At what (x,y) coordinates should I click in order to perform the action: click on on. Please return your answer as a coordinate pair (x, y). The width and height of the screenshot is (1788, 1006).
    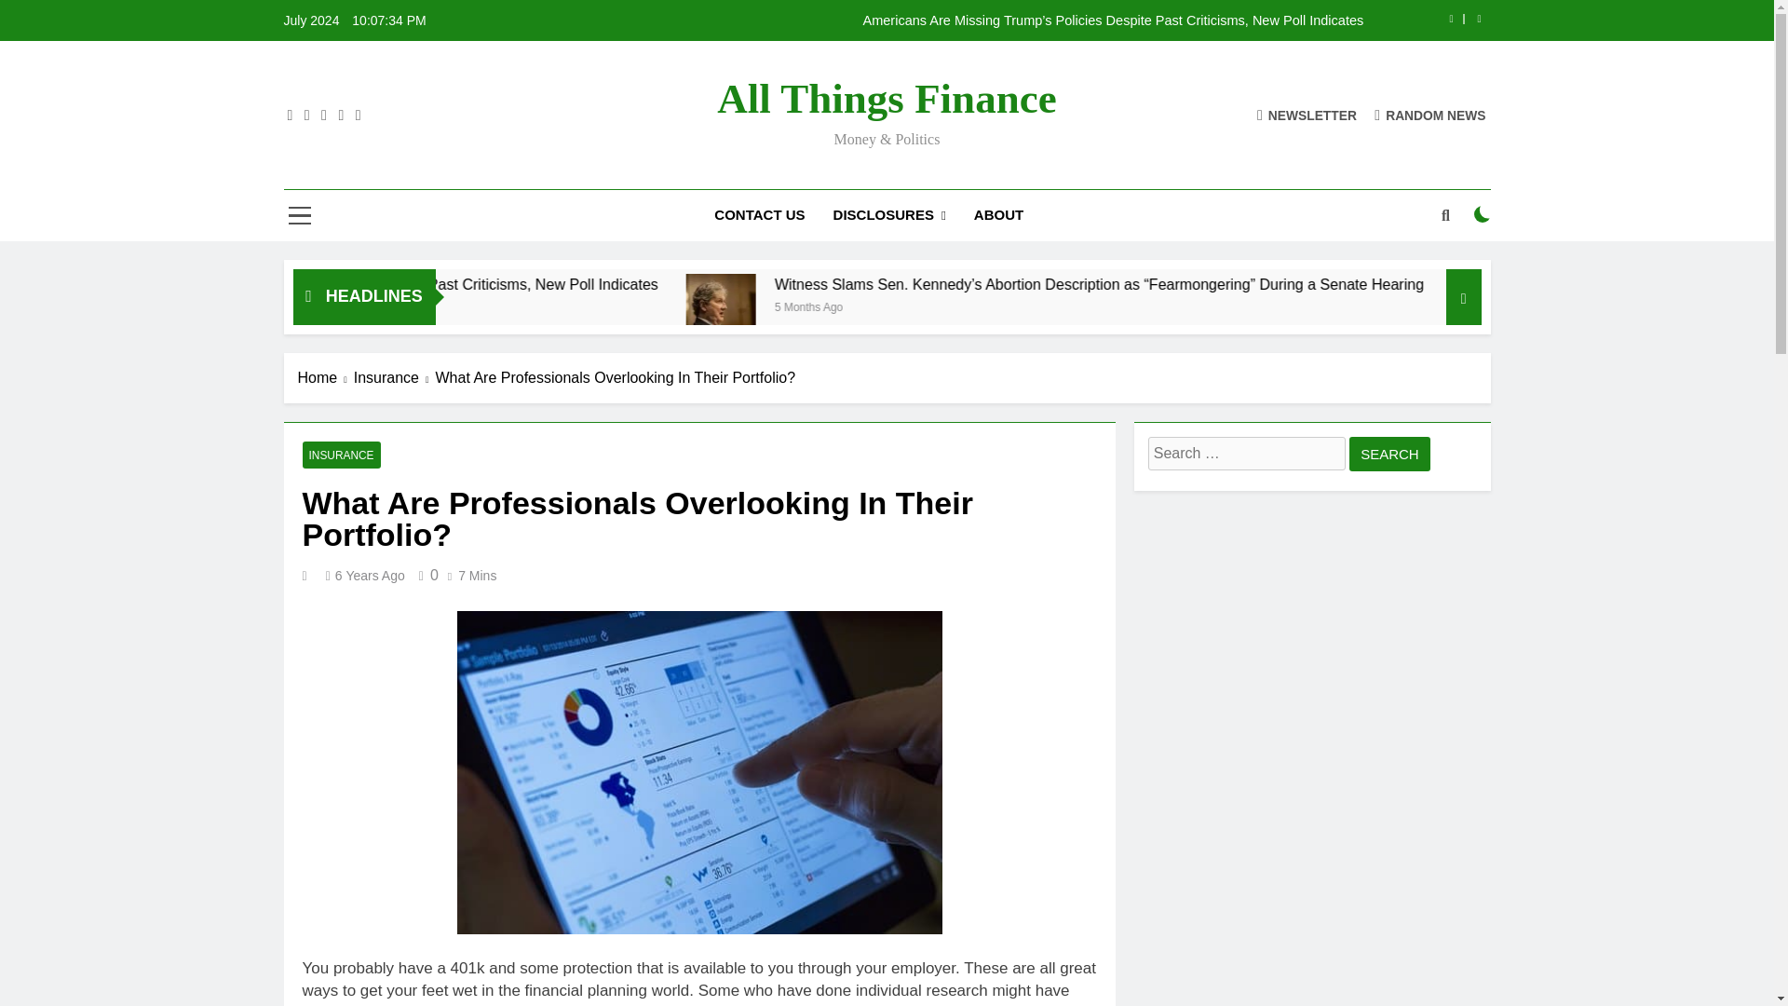
    Looking at the image, I should click on (1483, 214).